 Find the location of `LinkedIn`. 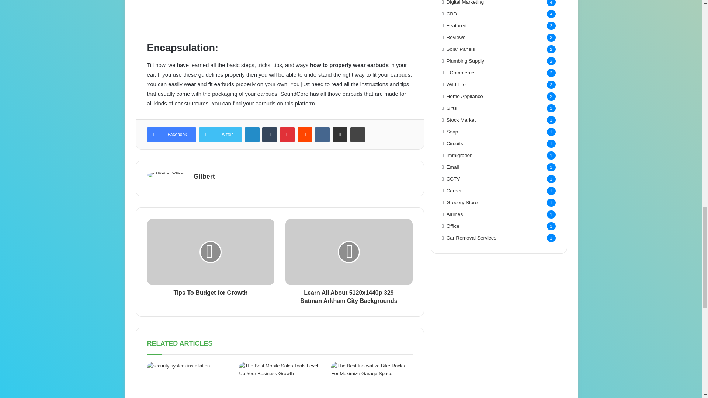

LinkedIn is located at coordinates (252, 134).